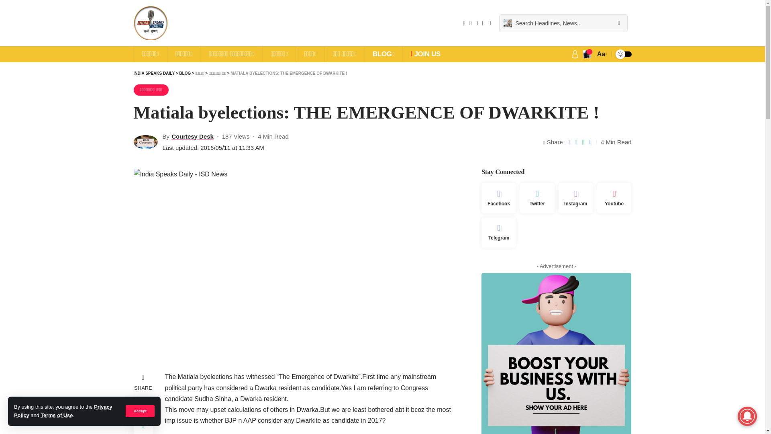 Image resolution: width=771 pixels, height=434 pixels. What do you see at coordinates (140, 411) in the screenshot?
I see `Accept` at bounding box center [140, 411].